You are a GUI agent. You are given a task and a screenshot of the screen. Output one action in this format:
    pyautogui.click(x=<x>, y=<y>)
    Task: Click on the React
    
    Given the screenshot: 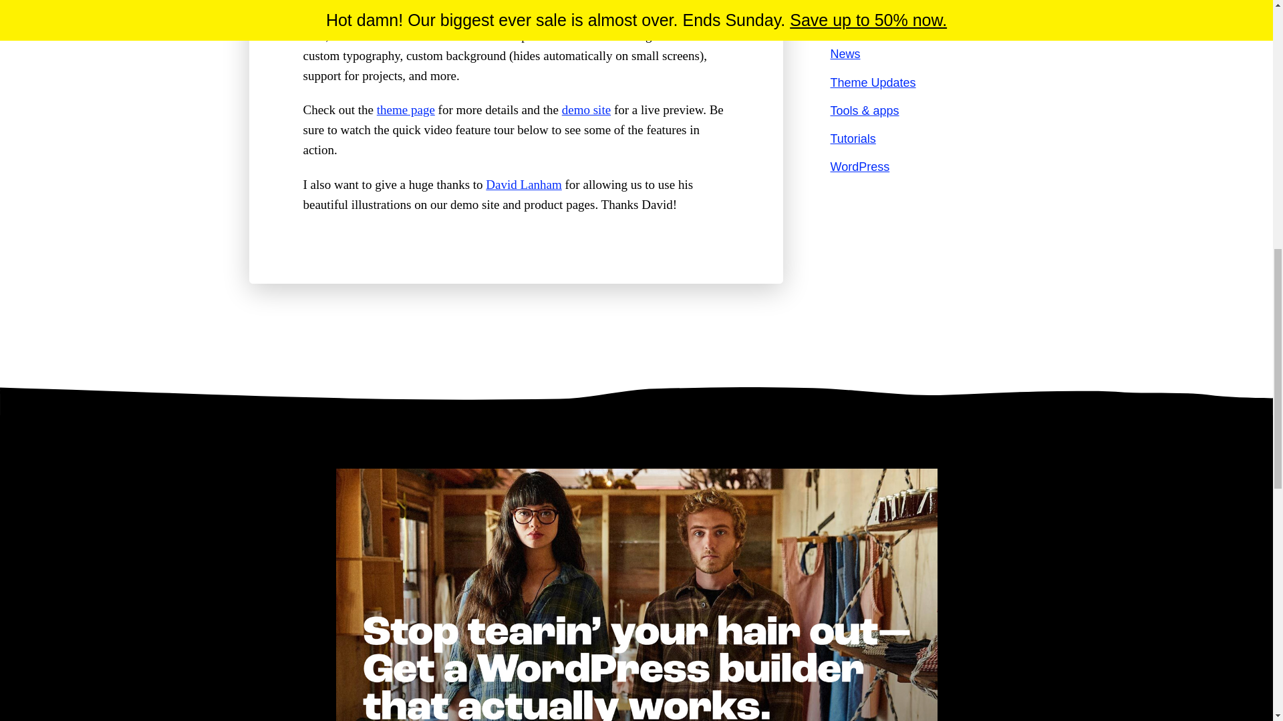 What is the action you would take?
    pyautogui.click(x=381, y=1)
    